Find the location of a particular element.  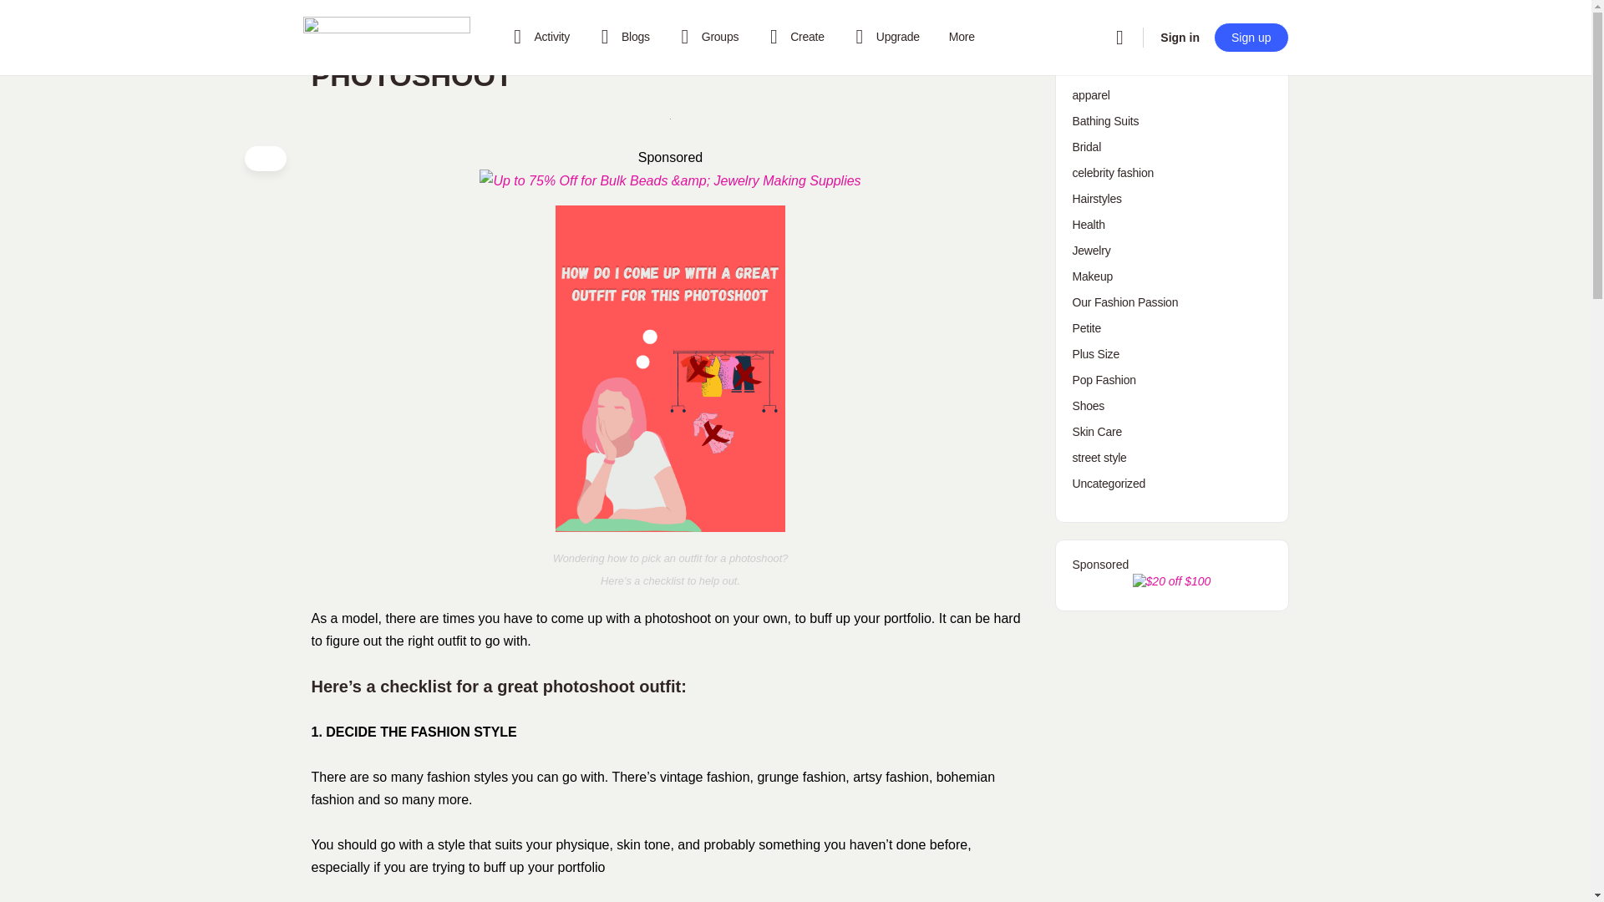

Sign up is located at coordinates (1251, 37).